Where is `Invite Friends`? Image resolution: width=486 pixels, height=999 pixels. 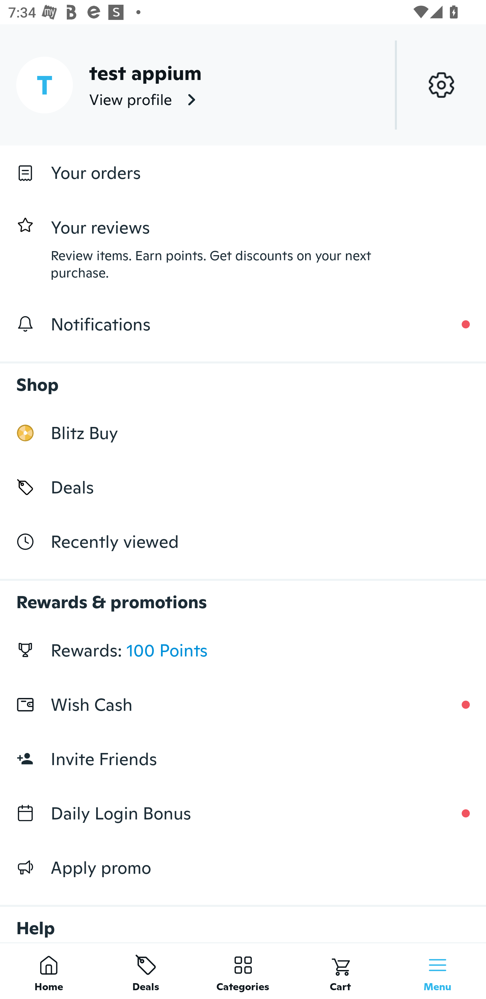
Invite Friends is located at coordinates (243, 759).